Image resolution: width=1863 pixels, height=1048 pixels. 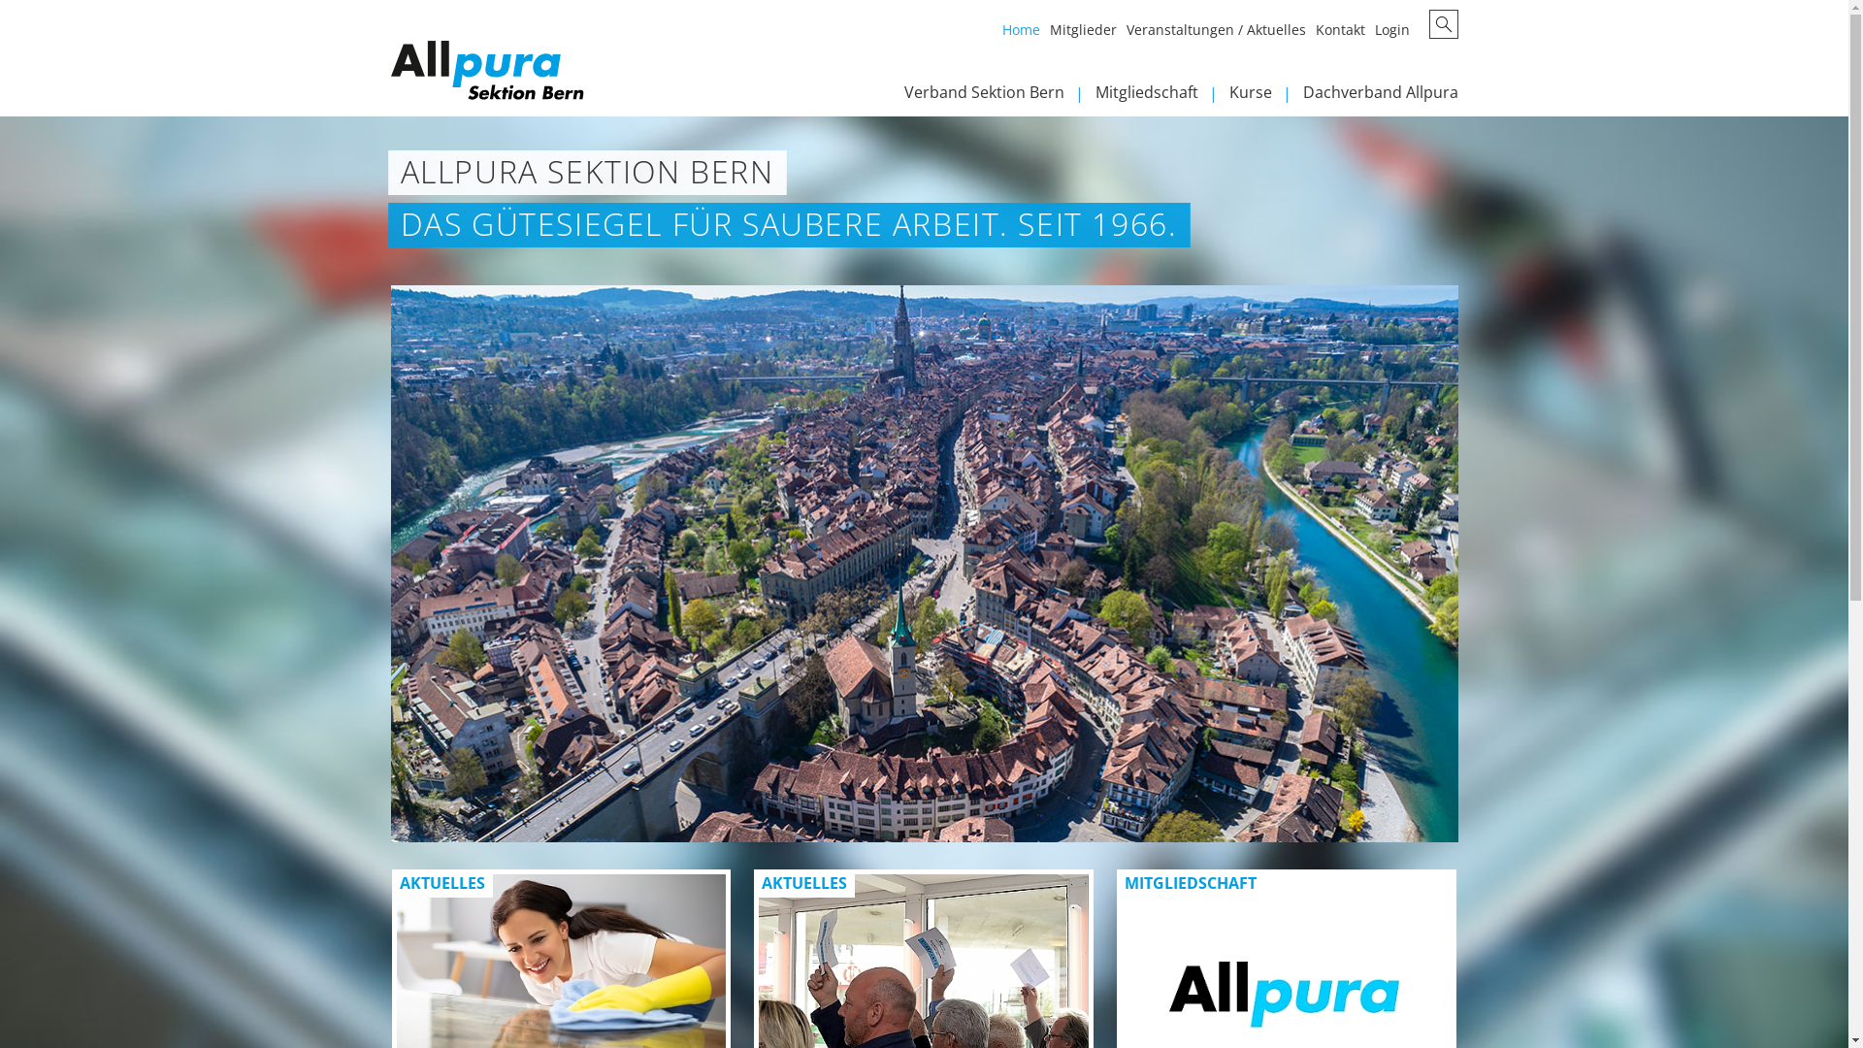 I want to click on Verband Sektion Bern, so click(x=999, y=97).